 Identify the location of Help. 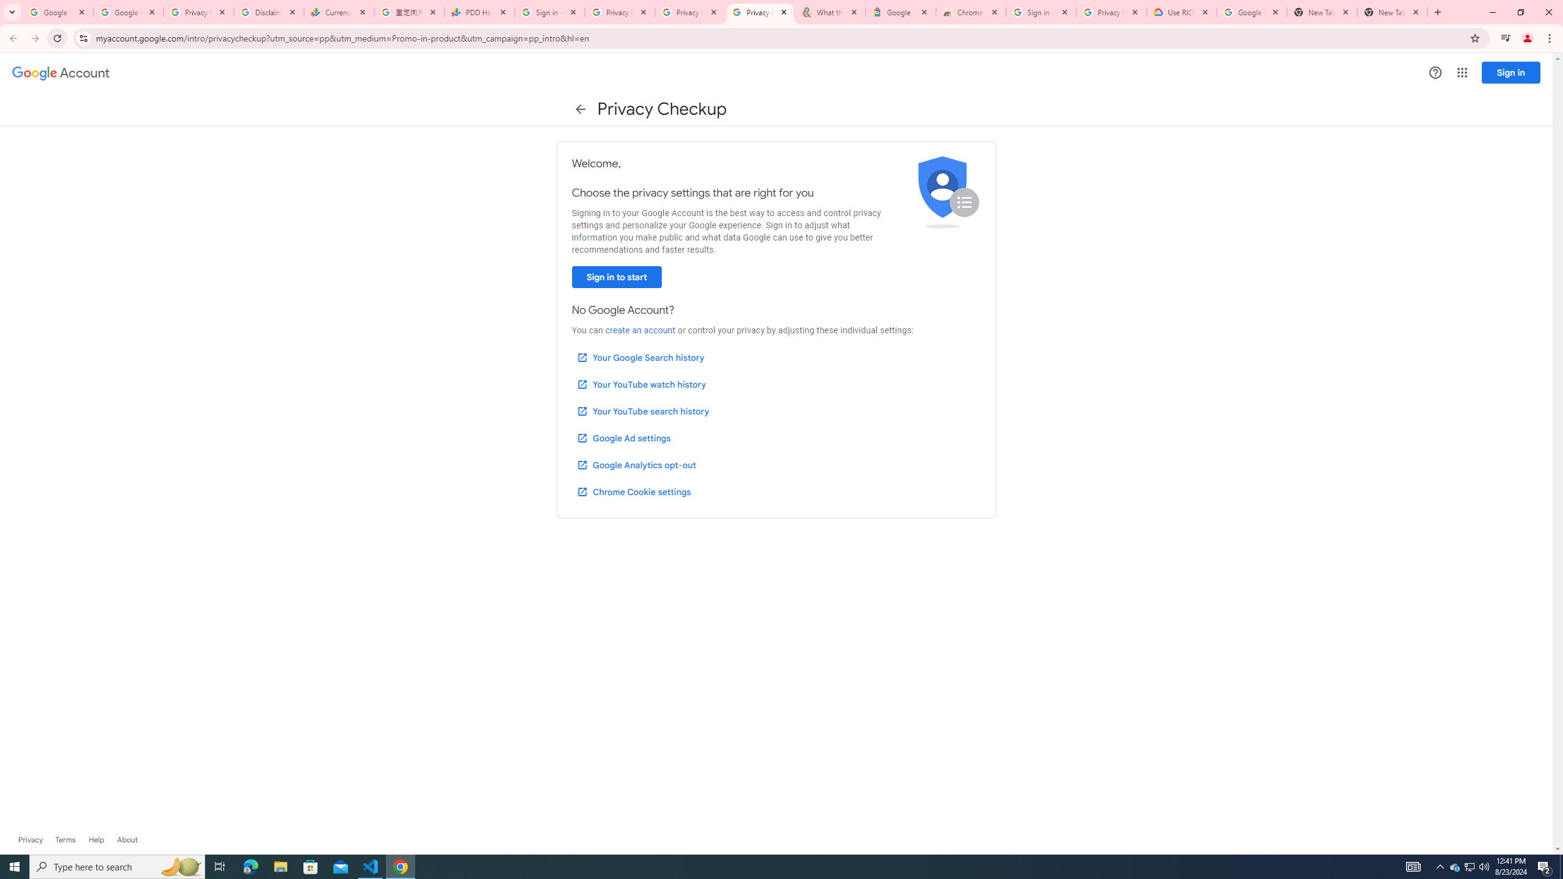
(1435, 72).